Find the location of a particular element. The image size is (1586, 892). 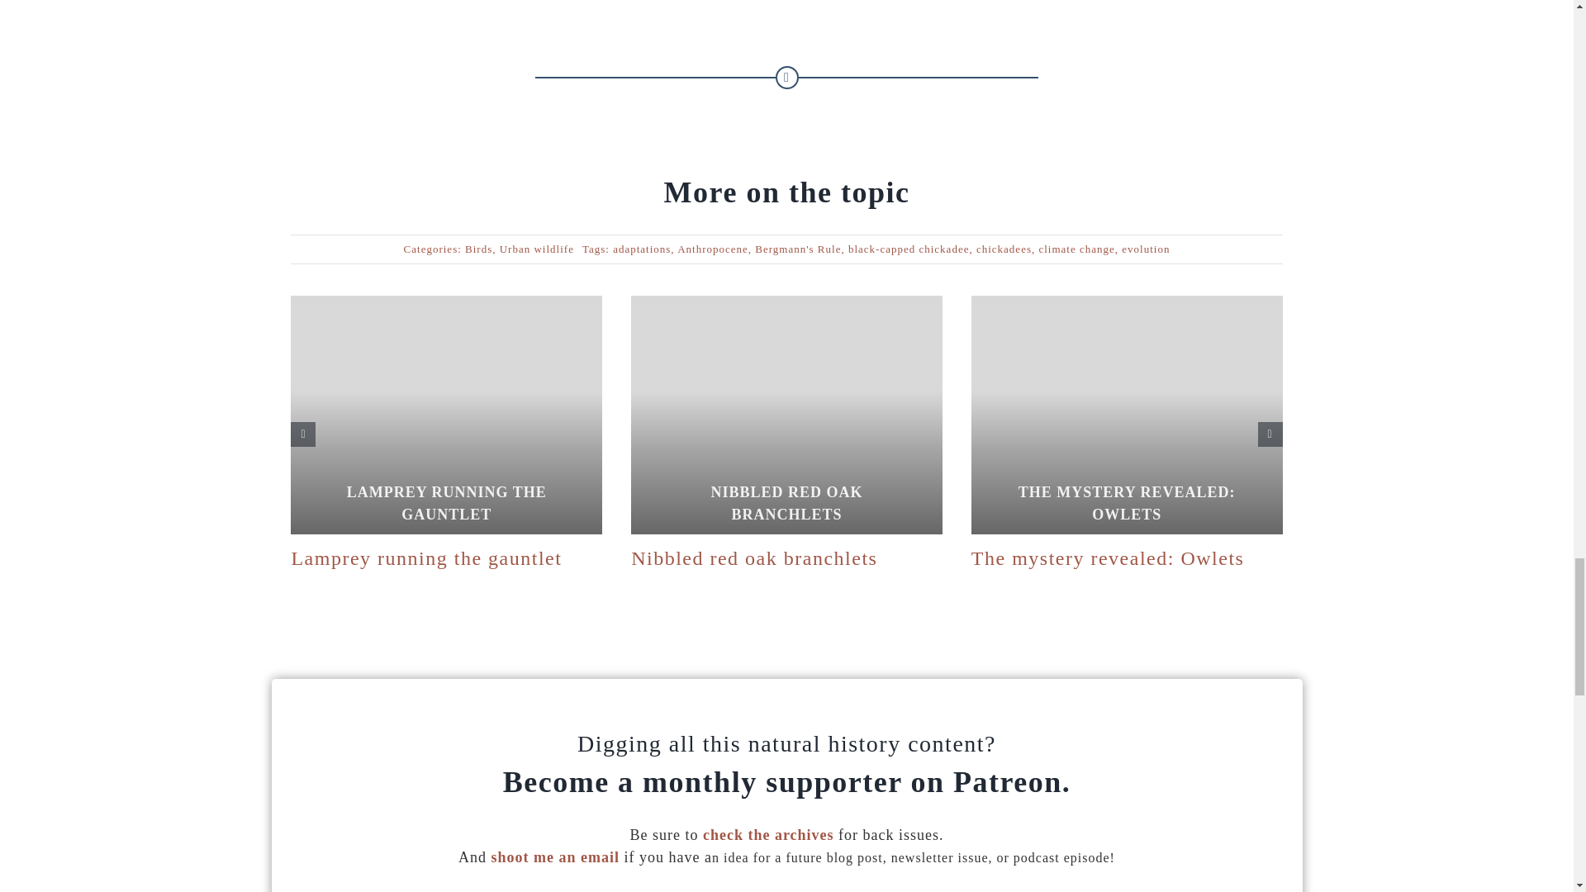

Nibbled red oak branchlets is located at coordinates (753, 558).